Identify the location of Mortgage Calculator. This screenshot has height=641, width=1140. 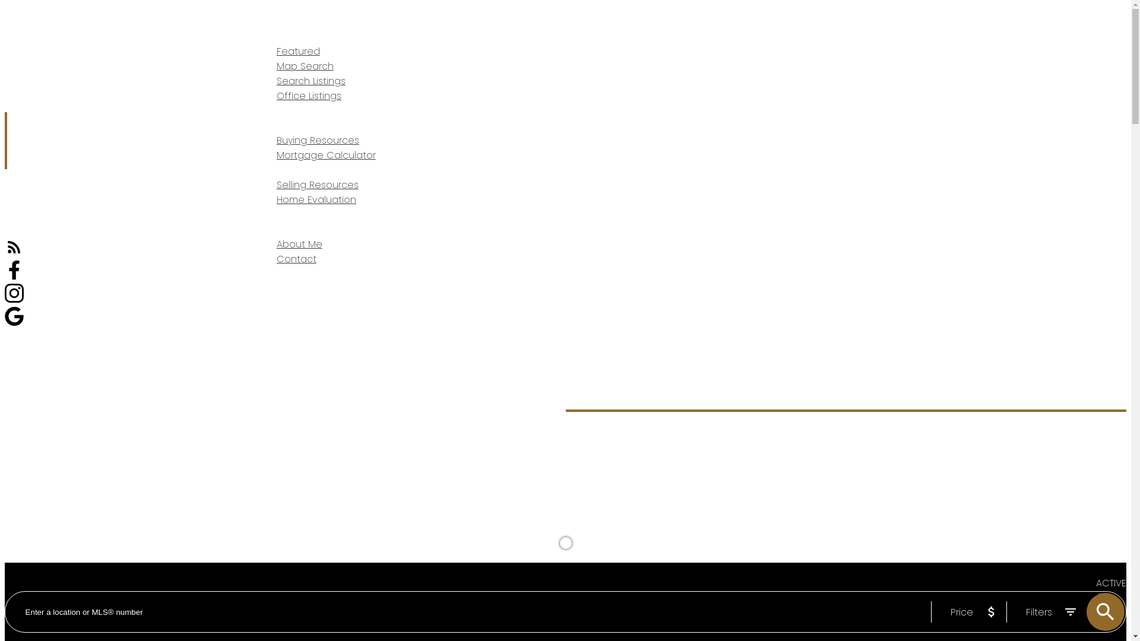
(327, 156).